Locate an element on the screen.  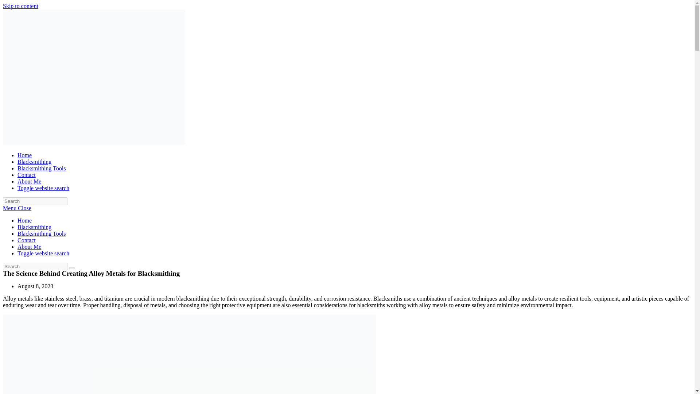
About Me is located at coordinates (29, 182).